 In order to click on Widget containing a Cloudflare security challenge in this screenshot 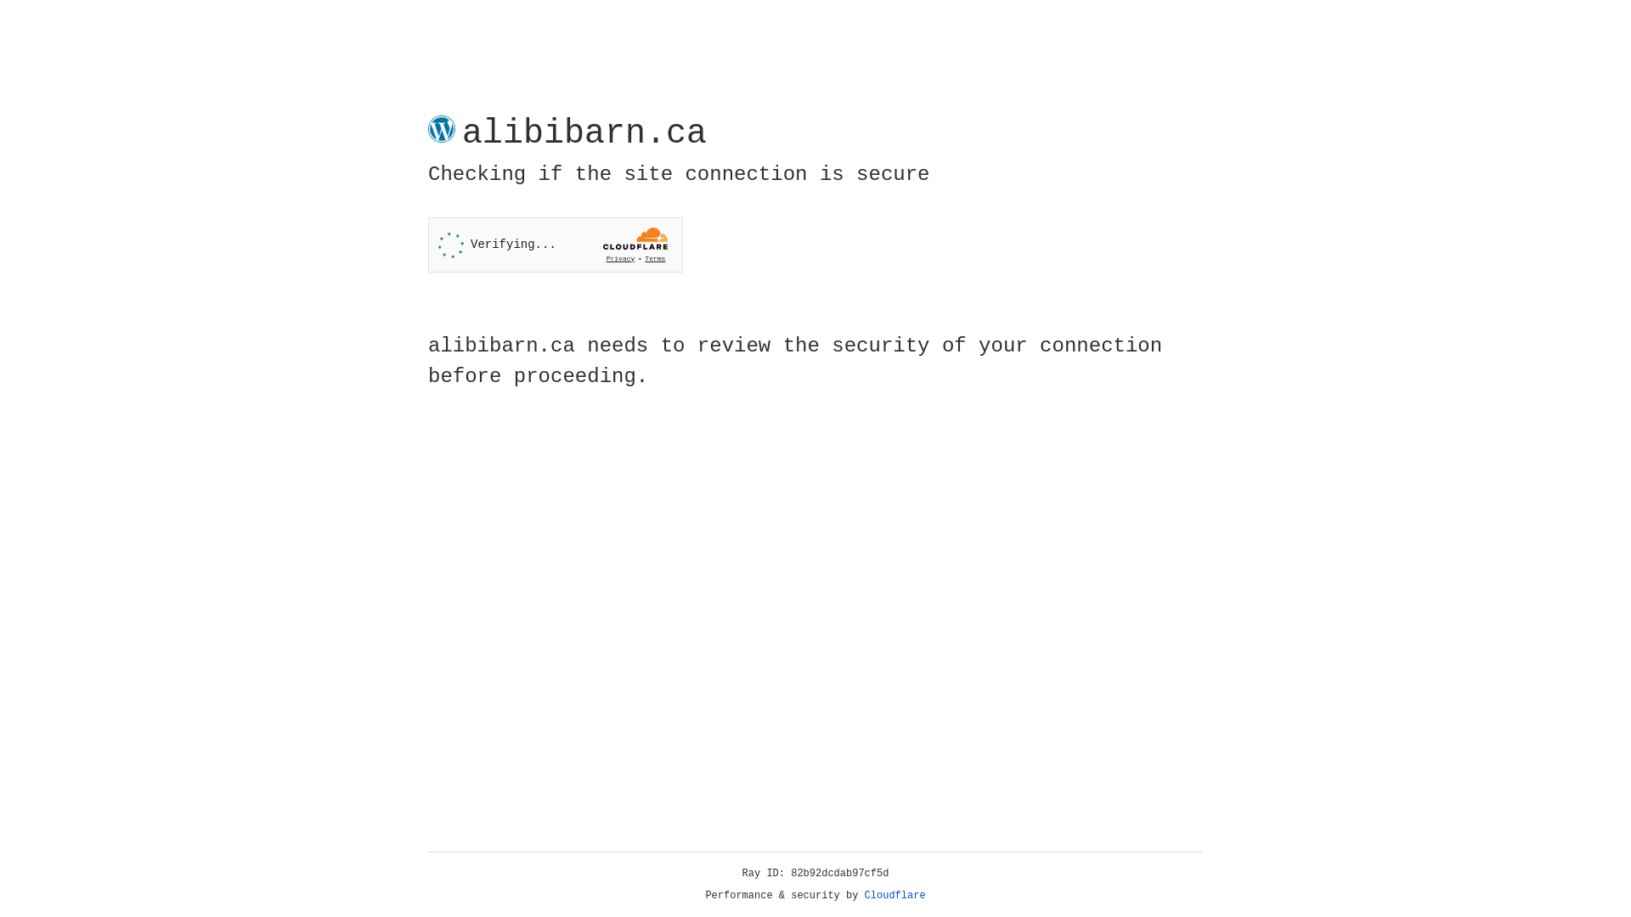, I will do `click(556, 245)`.